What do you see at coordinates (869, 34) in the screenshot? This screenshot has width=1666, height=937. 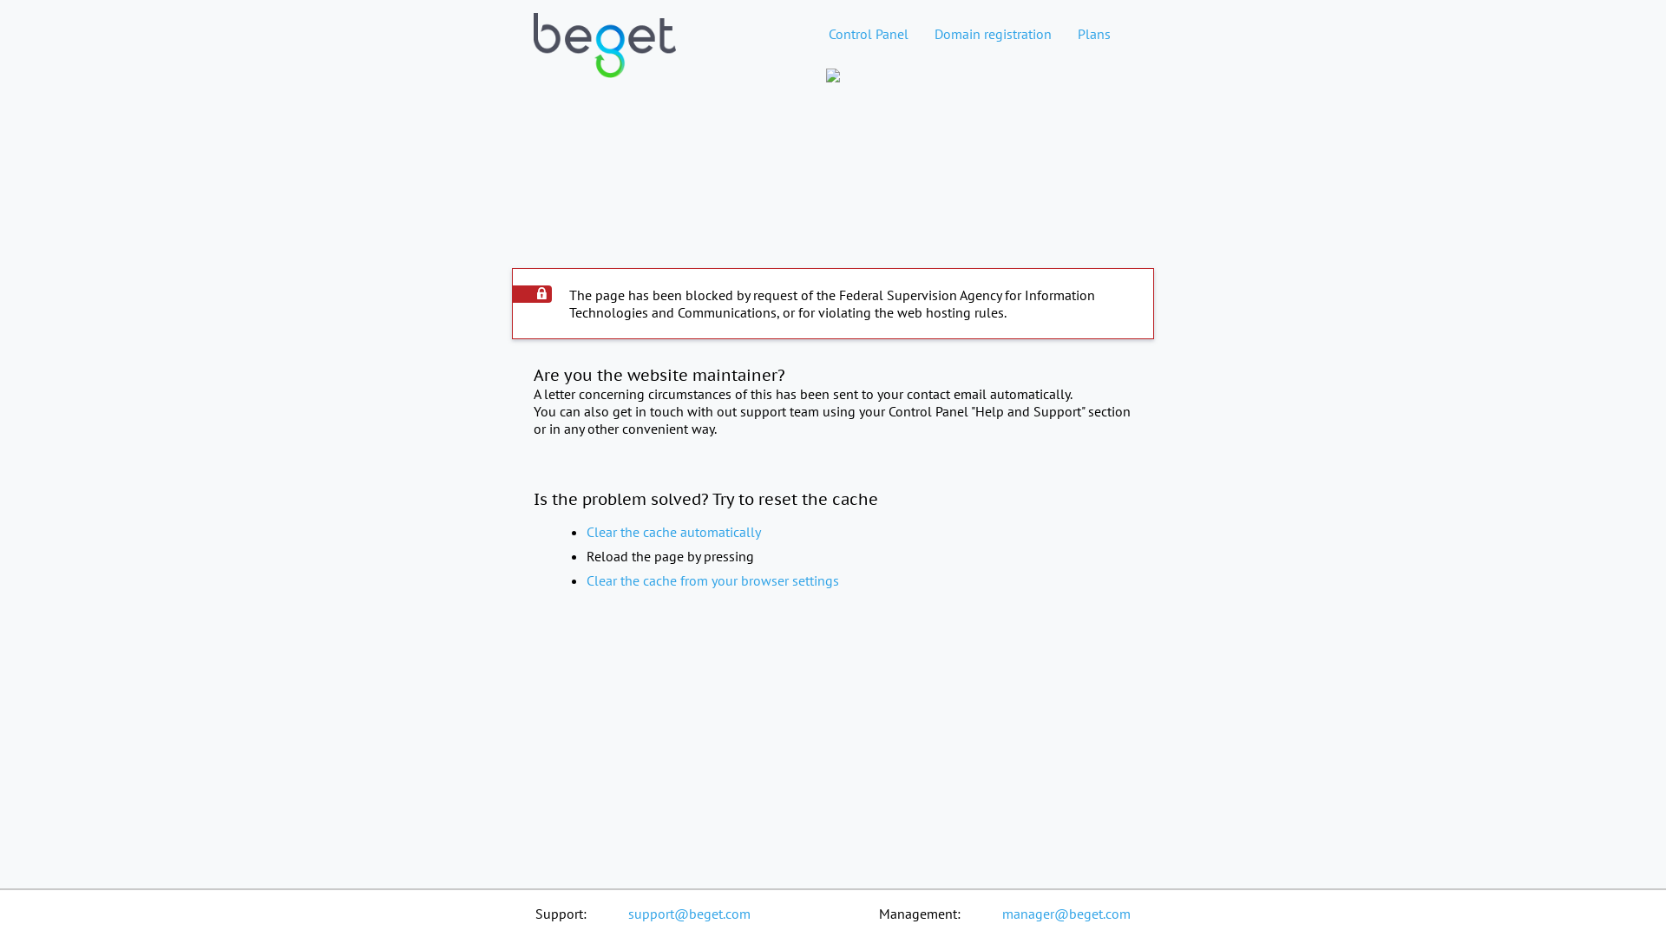 I see `Control Panel` at bounding box center [869, 34].